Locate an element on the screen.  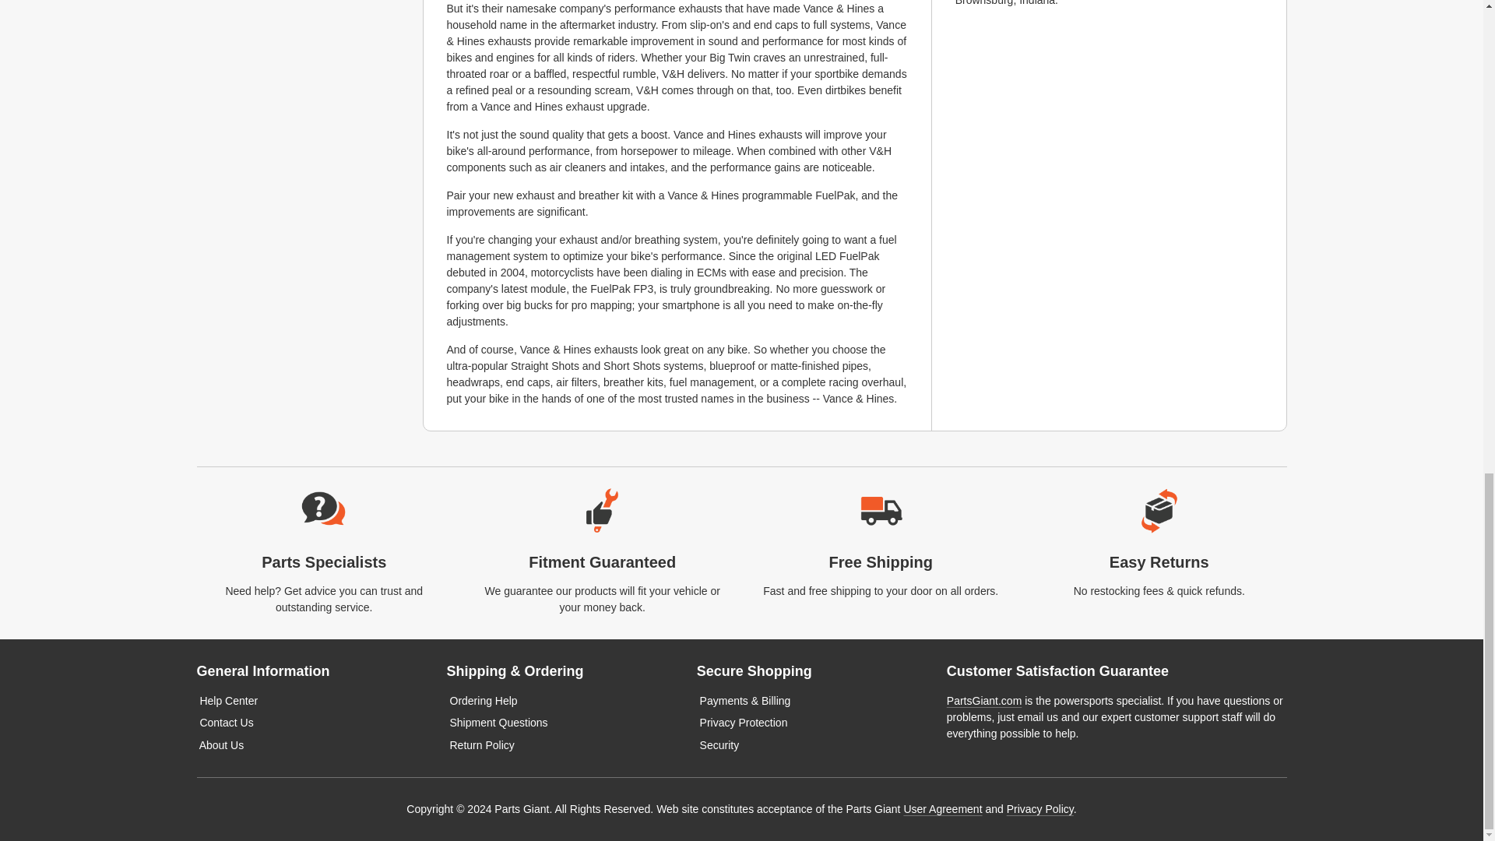
Shipment Questions is located at coordinates (498, 723).